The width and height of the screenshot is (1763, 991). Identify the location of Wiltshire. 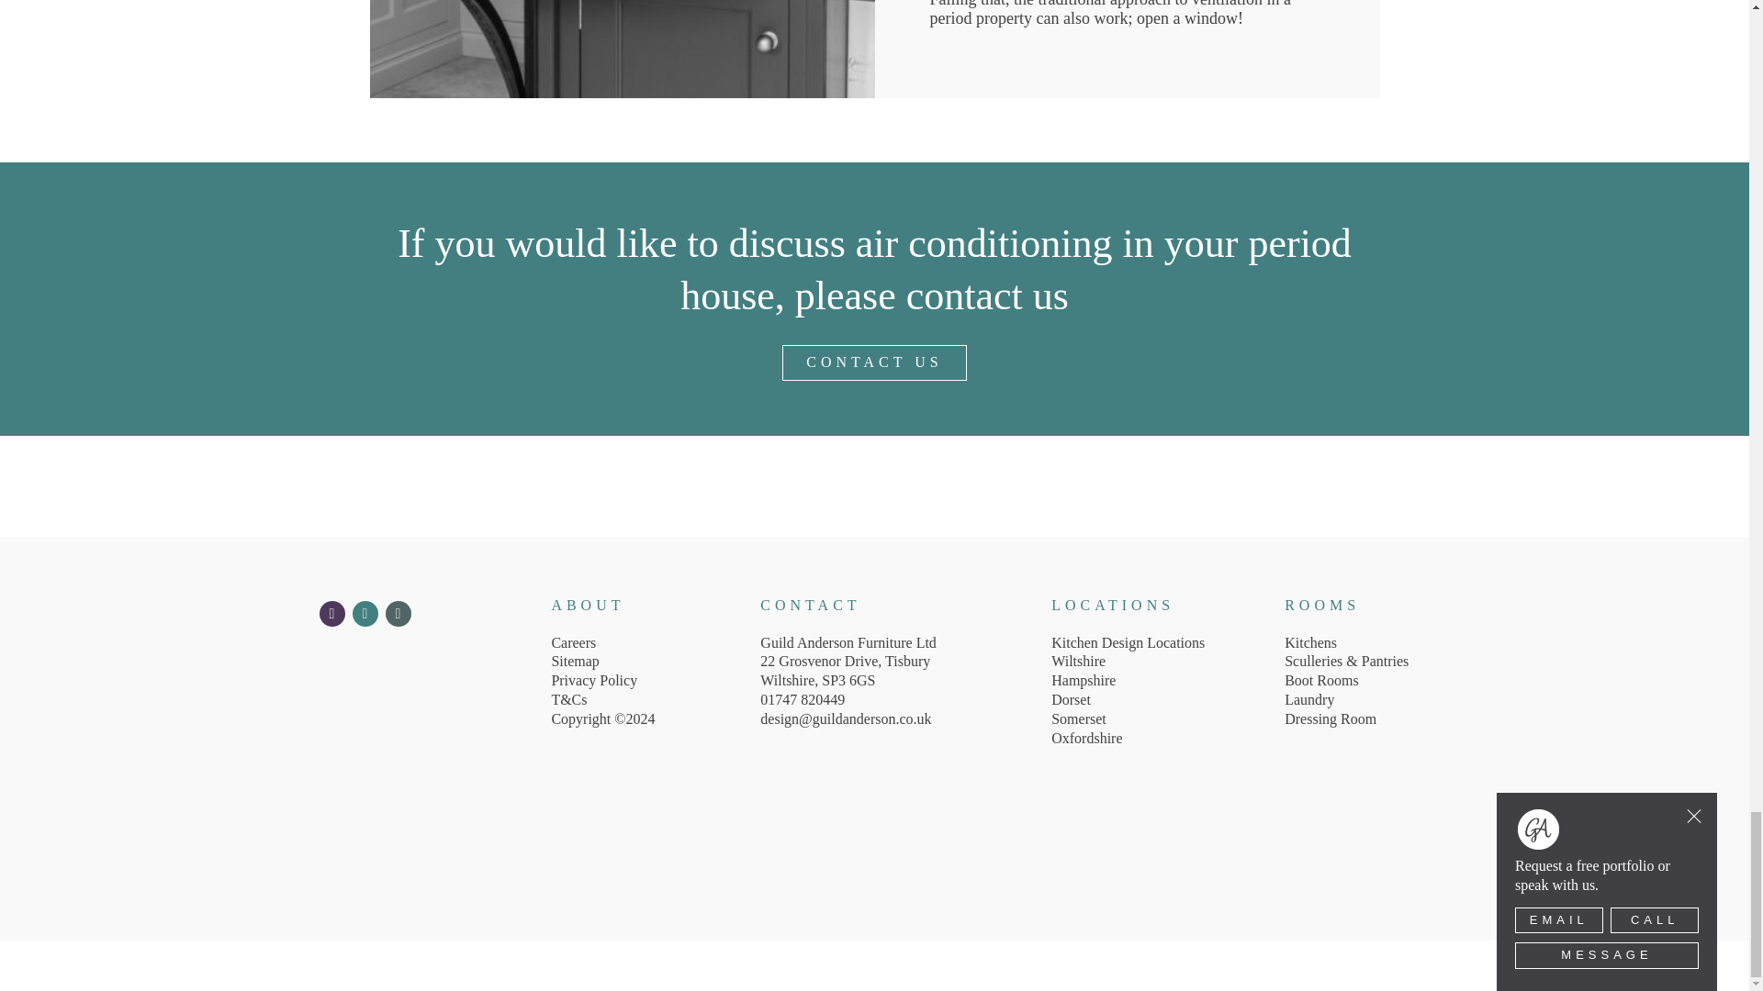
(1078, 661).